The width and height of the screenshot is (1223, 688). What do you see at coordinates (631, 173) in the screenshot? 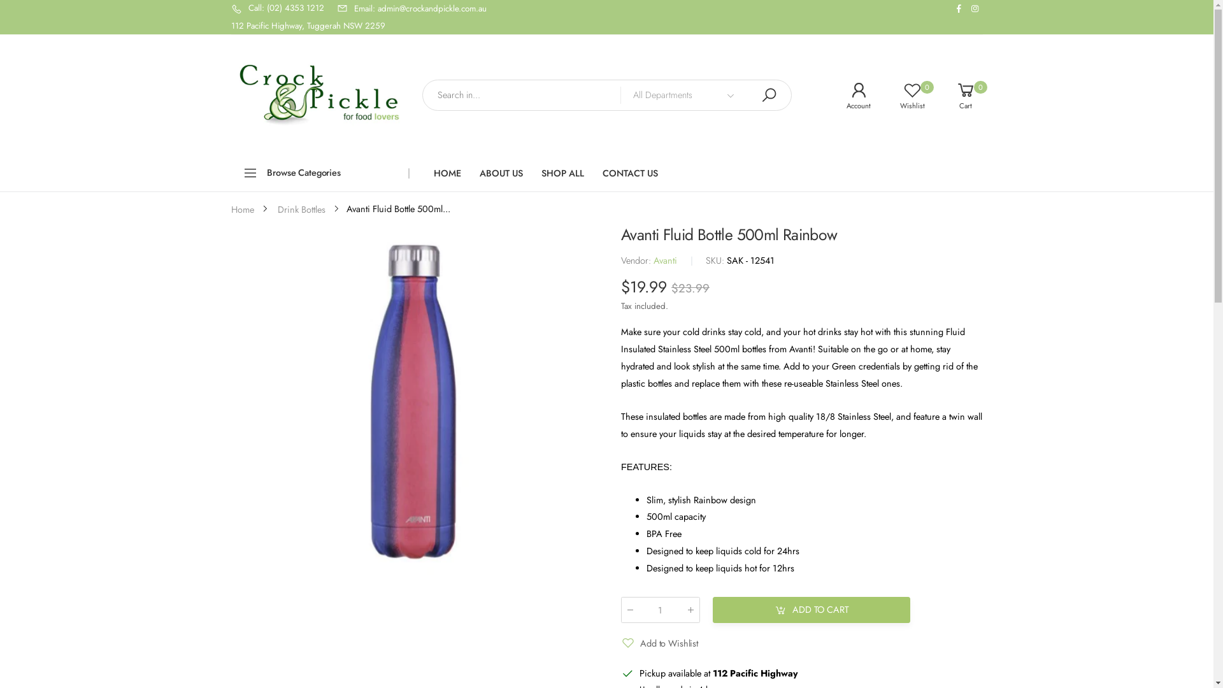
I see `CONTACT US` at bounding box center [631, 173].